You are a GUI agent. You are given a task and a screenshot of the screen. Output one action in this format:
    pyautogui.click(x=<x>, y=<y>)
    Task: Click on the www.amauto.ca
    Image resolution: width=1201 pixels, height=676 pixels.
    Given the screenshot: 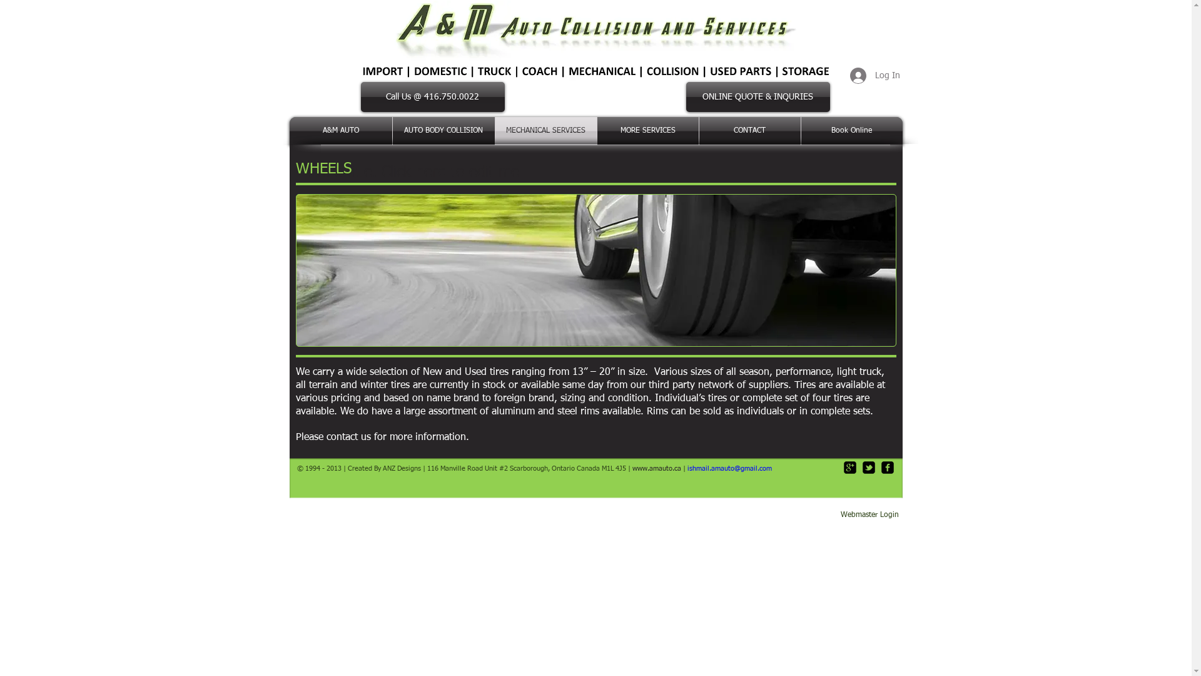 What is the action you would take?
    pyautogui.click(x=656, y=468)
    